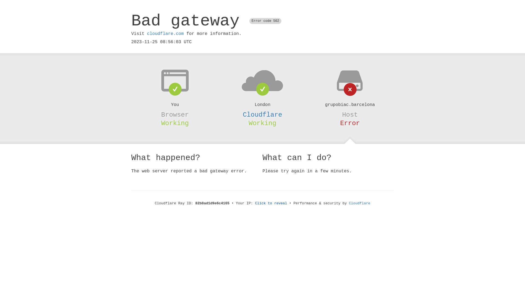  I want to click on cloudflare.com, so click(165, 34).